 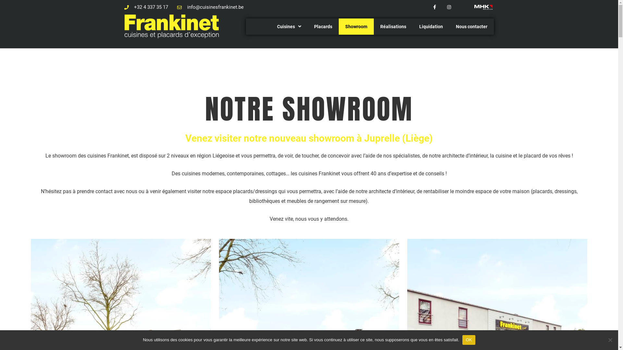 What do you see at coordinates (210, 7) in the screenshot?
I see `info@cuisinesfrankinet.be` at bounding box center [210, 7].